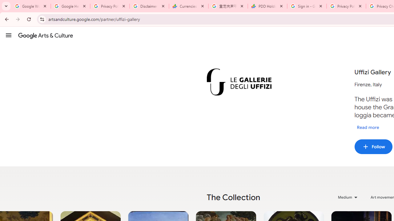  I want to click on PDD Holdings Inc - ADR (PDD) Price & News - Google Finance, so click(267, 6).